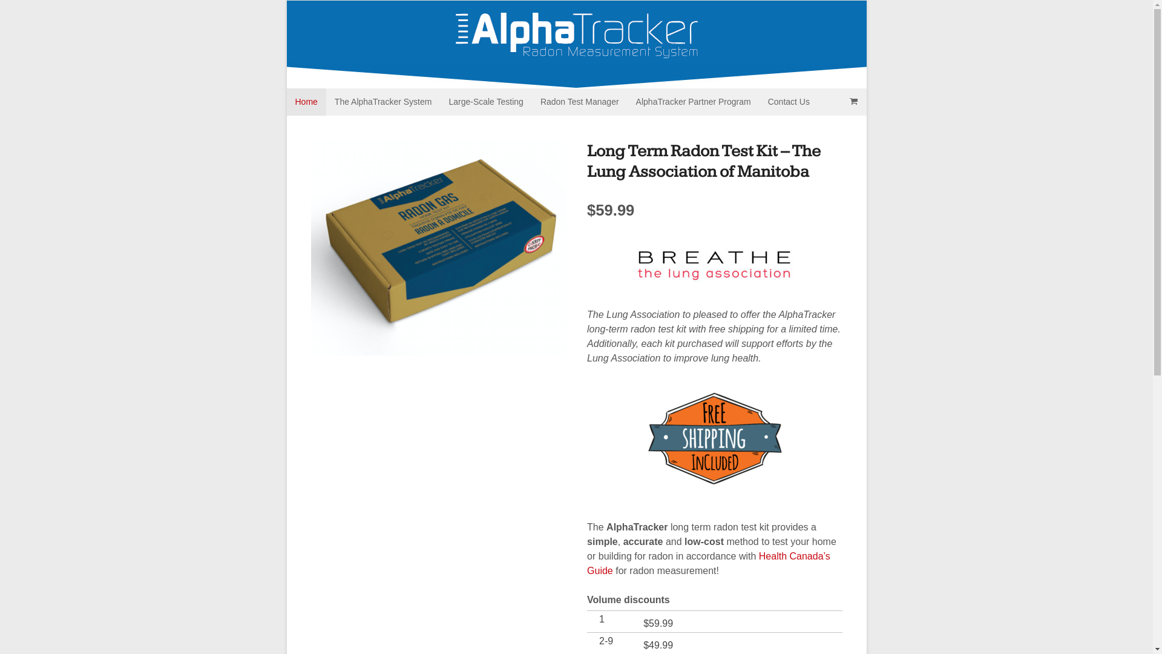  Describe the element at coordinates (306, 102) in the screenshot. I see `Home` at that location.